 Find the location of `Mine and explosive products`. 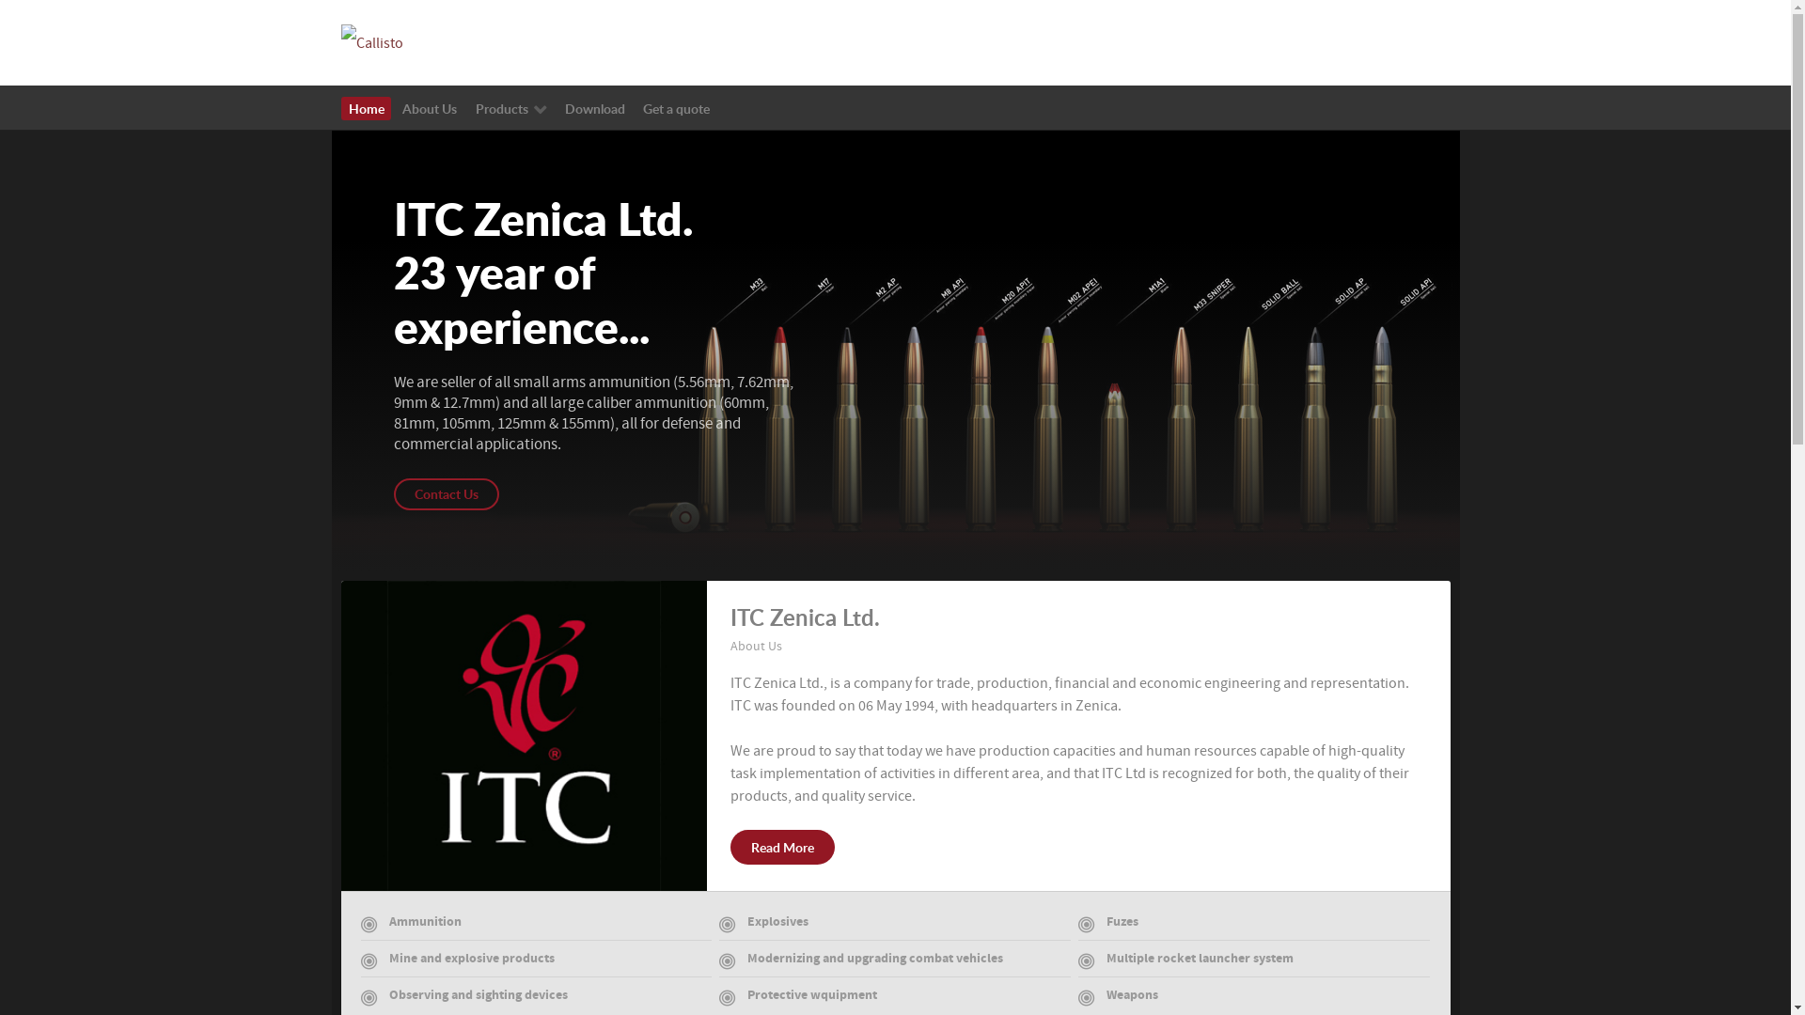

Mine and explosive products is located at coordinates (537, 962).